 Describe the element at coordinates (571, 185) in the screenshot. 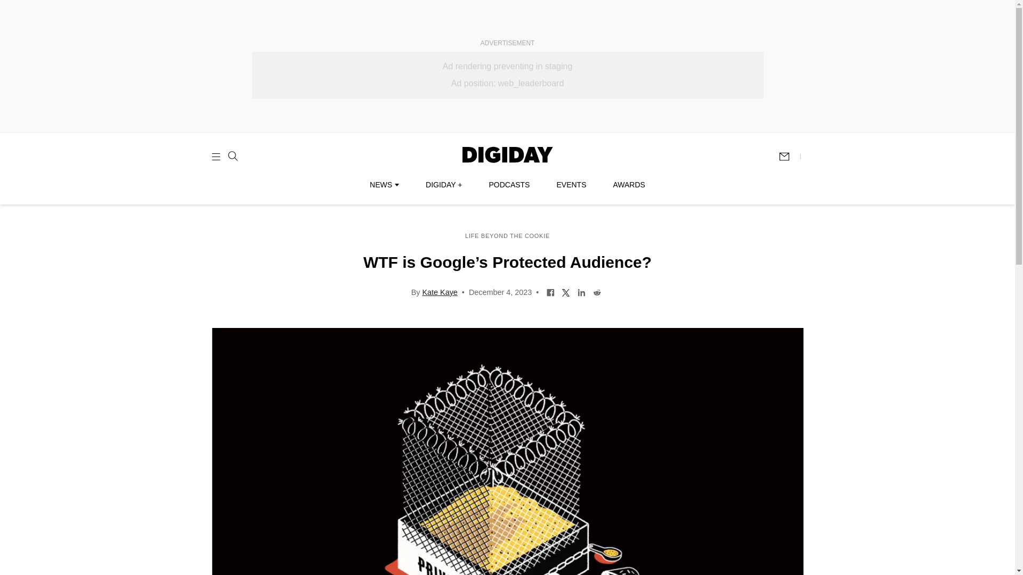

I see `EVENTS` at that location.